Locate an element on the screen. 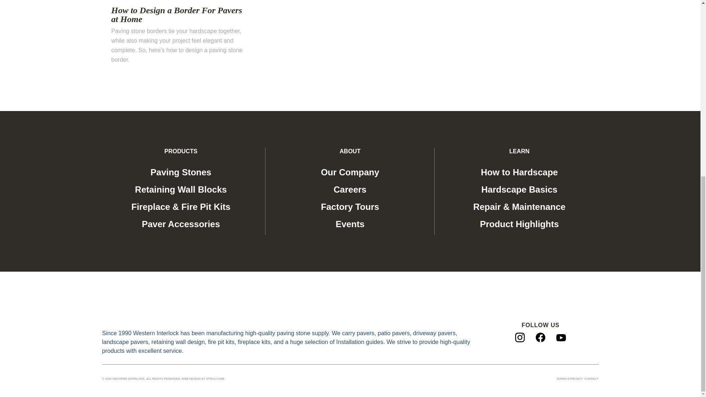 The height and width of the screenshot is (397, 706). Find us on Facebook is located at coordinates (541, 337).